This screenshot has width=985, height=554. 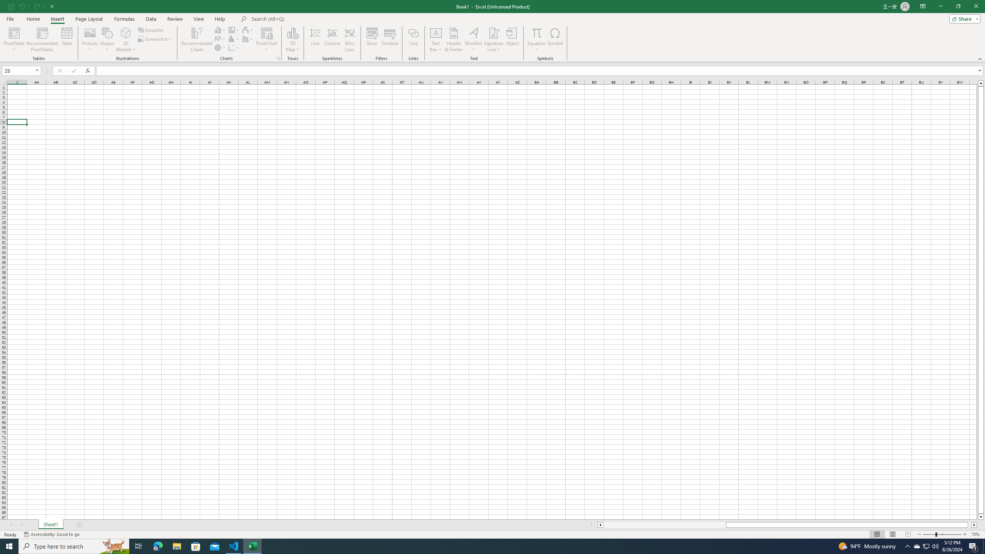 I want to click on Screenshot, so click(x=155, y=38).